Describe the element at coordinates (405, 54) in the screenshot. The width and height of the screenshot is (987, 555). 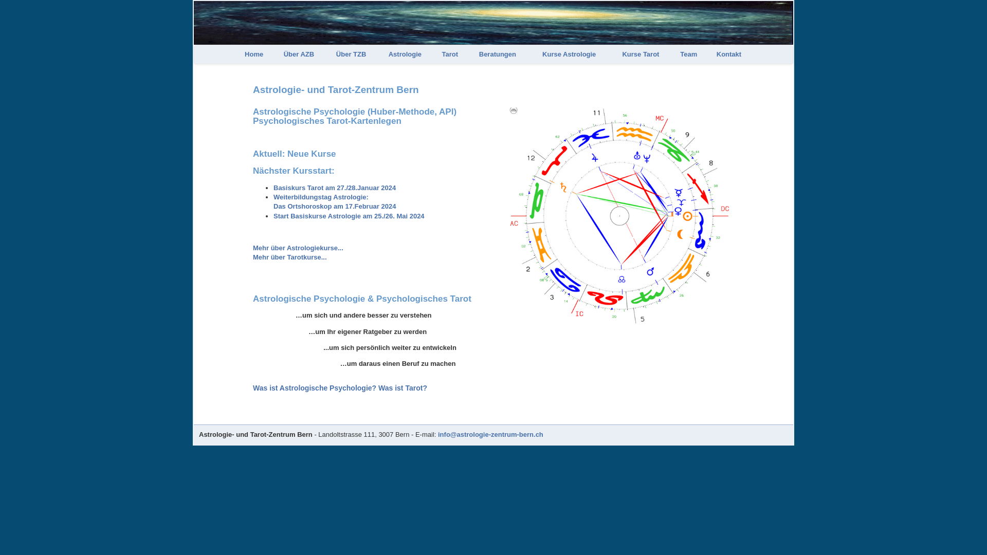
I see `Astrologie` at that location.